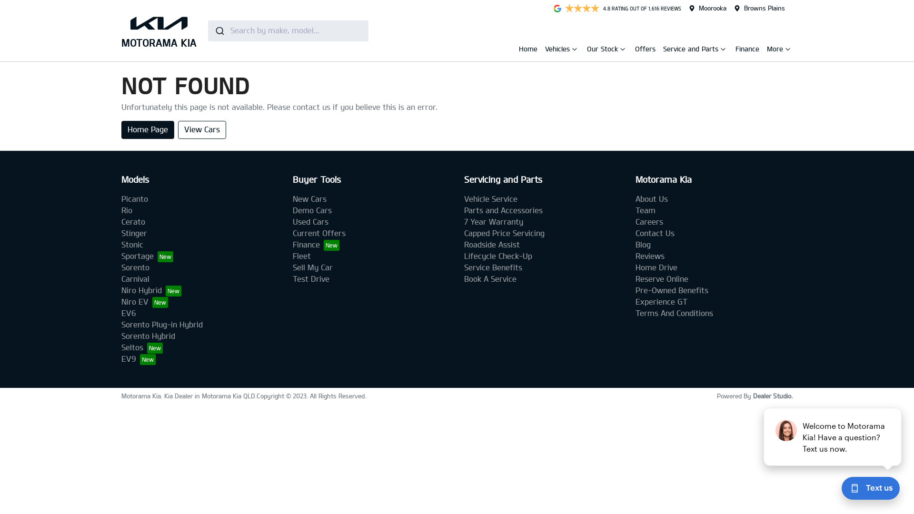 The height and width of the screenshot is (514, 914). I want to click on About Us, so click(652, 199).